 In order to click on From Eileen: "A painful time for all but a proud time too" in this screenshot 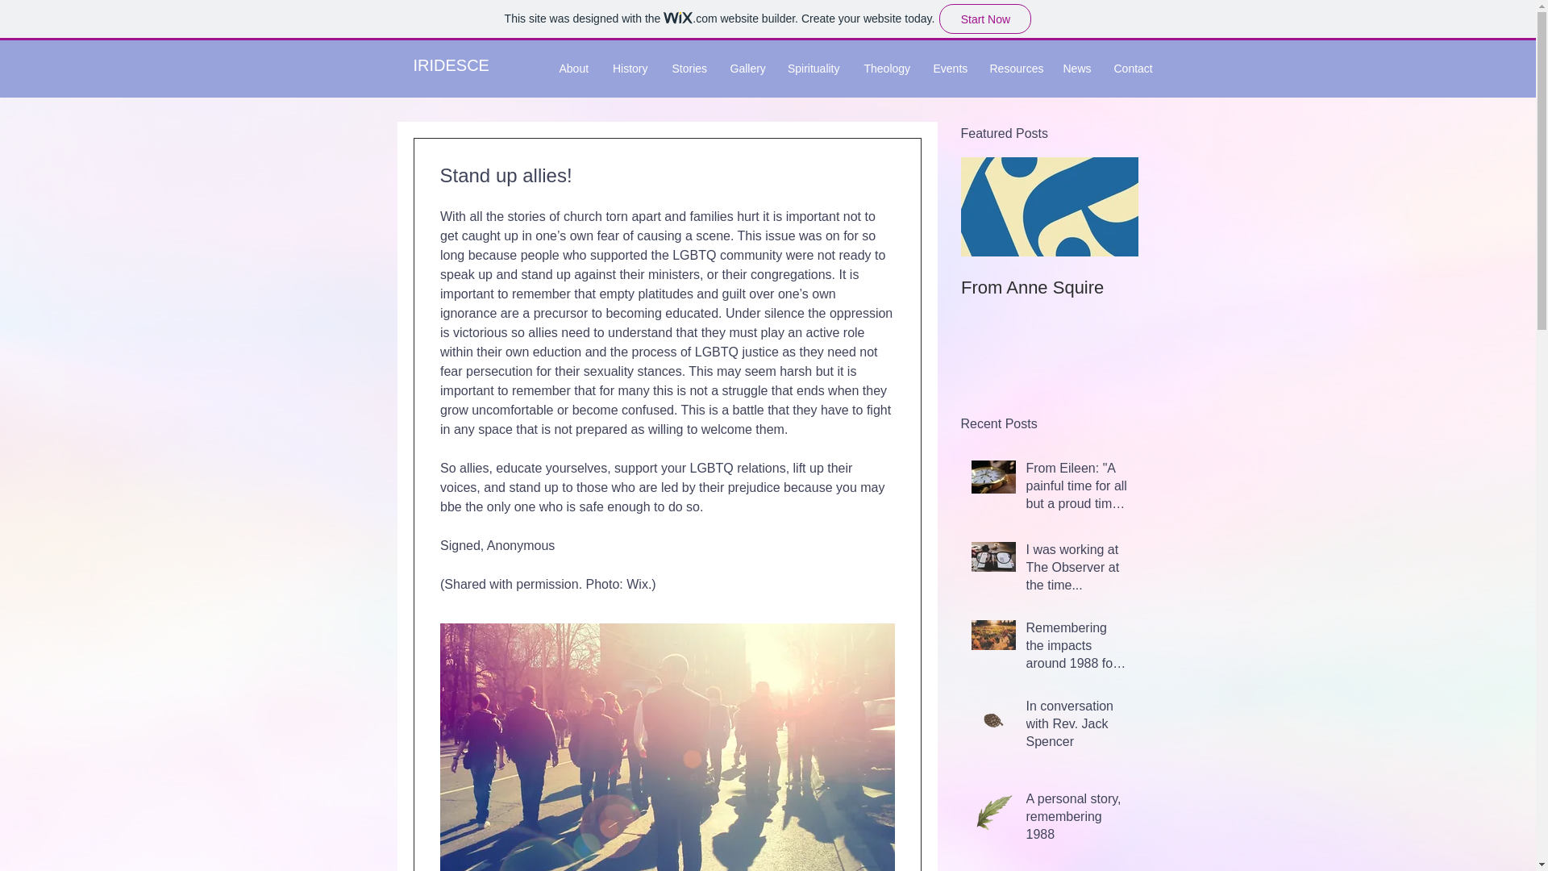, I will do `click(1076, 490)`.